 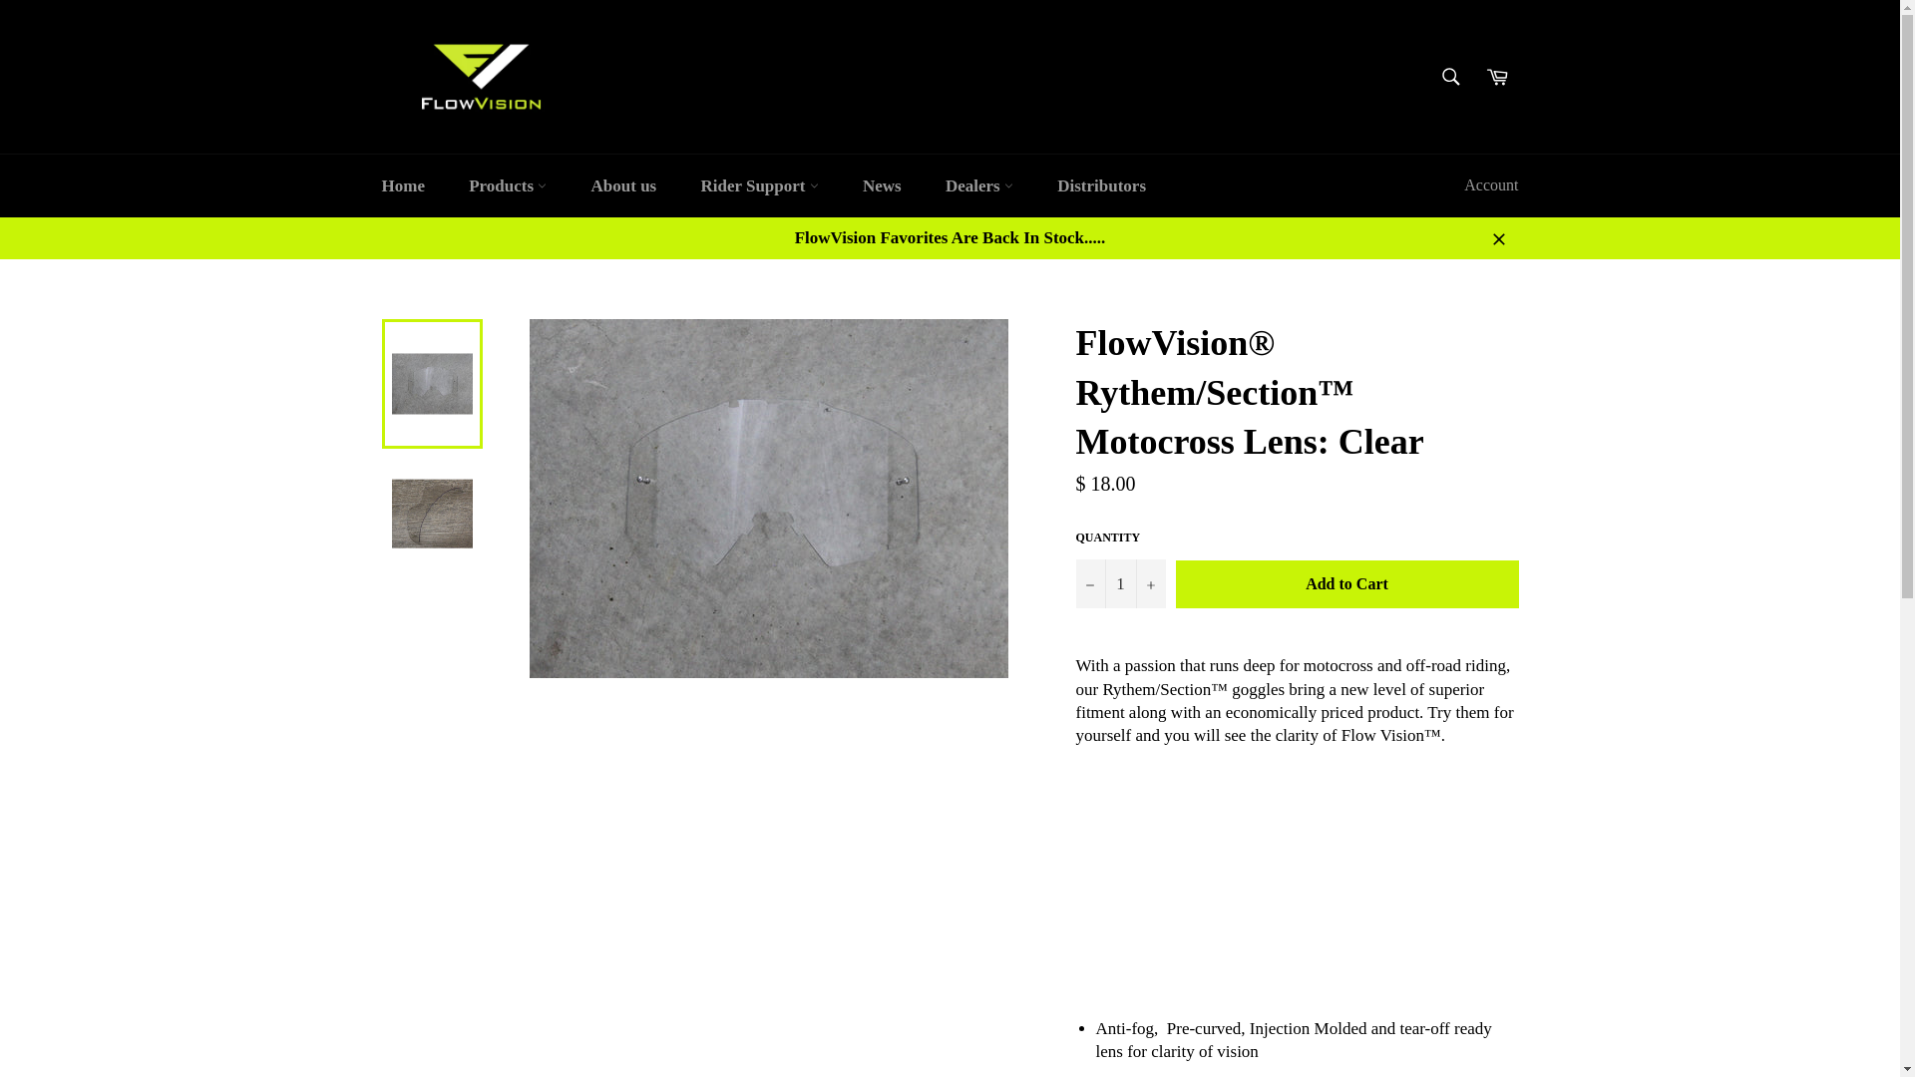 What do you see at coordinates (1119, 583) in the screenshot?
I see `1` at bounding box center [1119, 583].